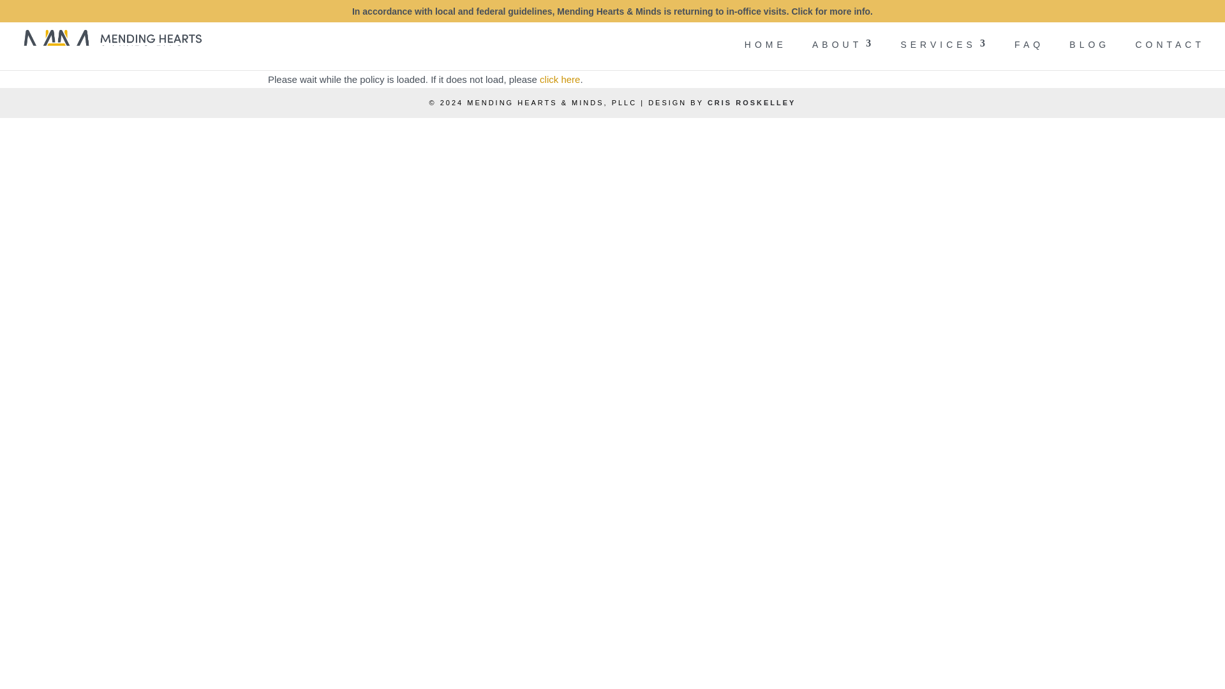  What do you see at coordinates (1090, 55) in the screenshot?
I see `BLOG` at bounding box center [1090, 55].